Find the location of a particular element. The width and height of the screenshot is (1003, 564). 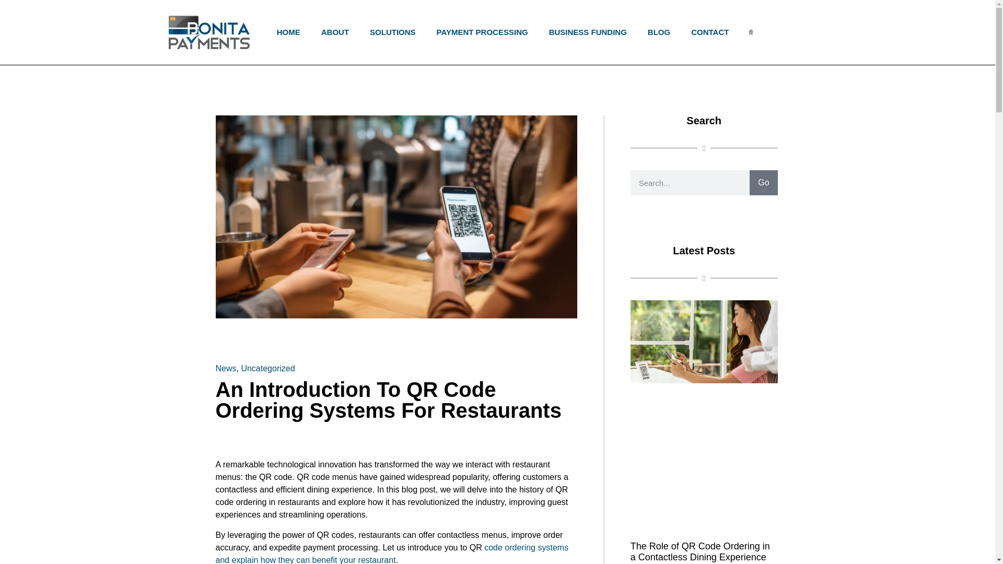

Search is located at coordinates (704, 120).